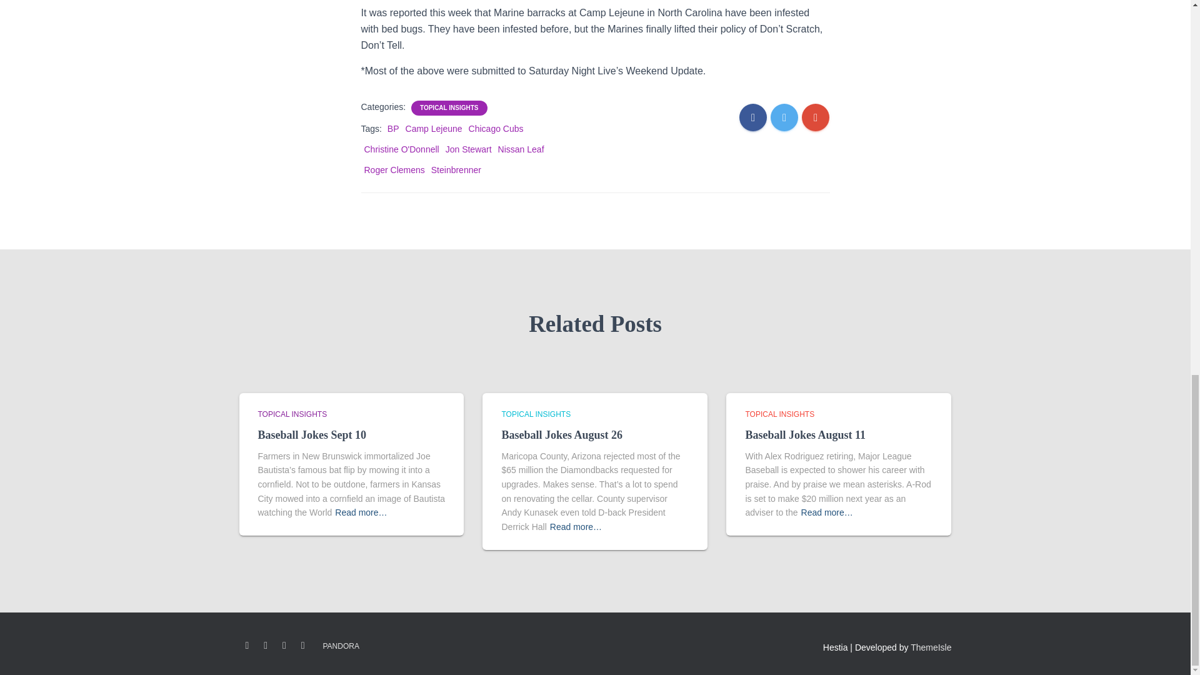 This screenshot has width=1200, height=675. Describe the element at coordinates (434, 128) in the screenshot. I see `Camp Lejeune` at that location.